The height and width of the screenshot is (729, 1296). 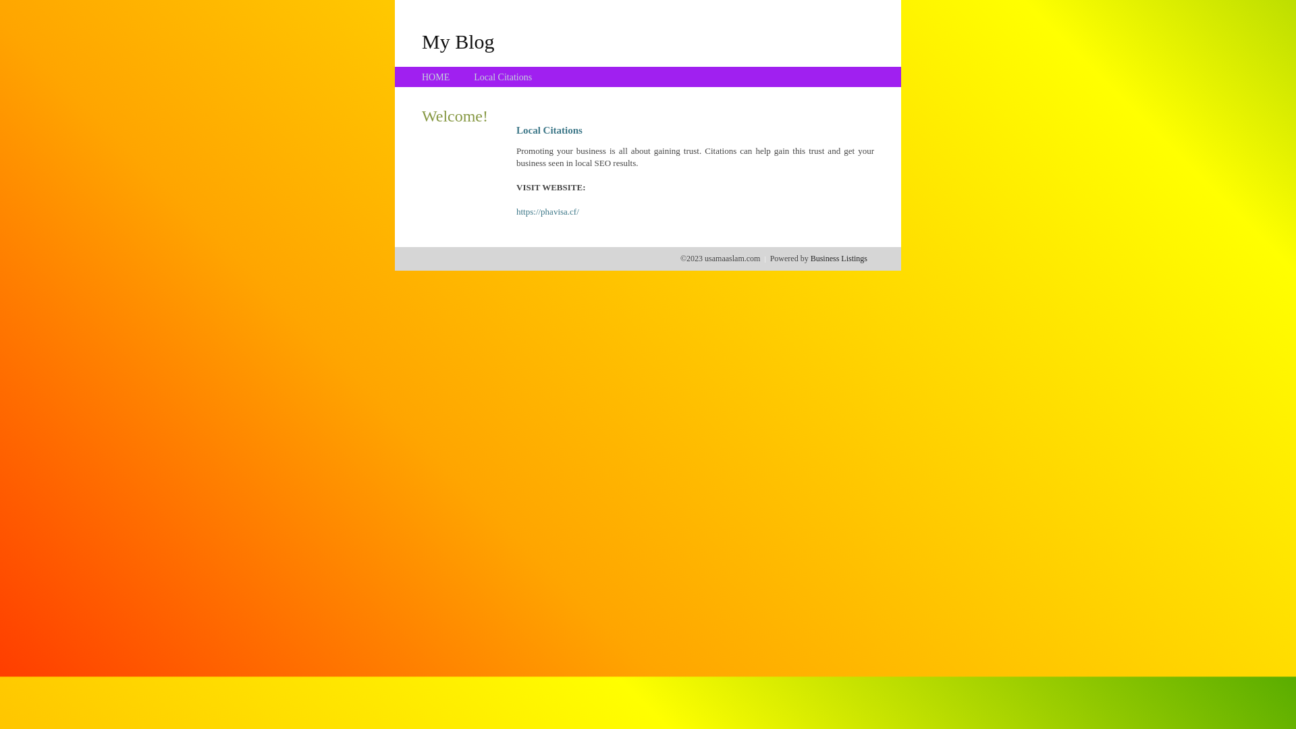 What do you see at coordinates (503, 77) in the screenshot?
I see `Local Citations` at bounding box center [503, 77].